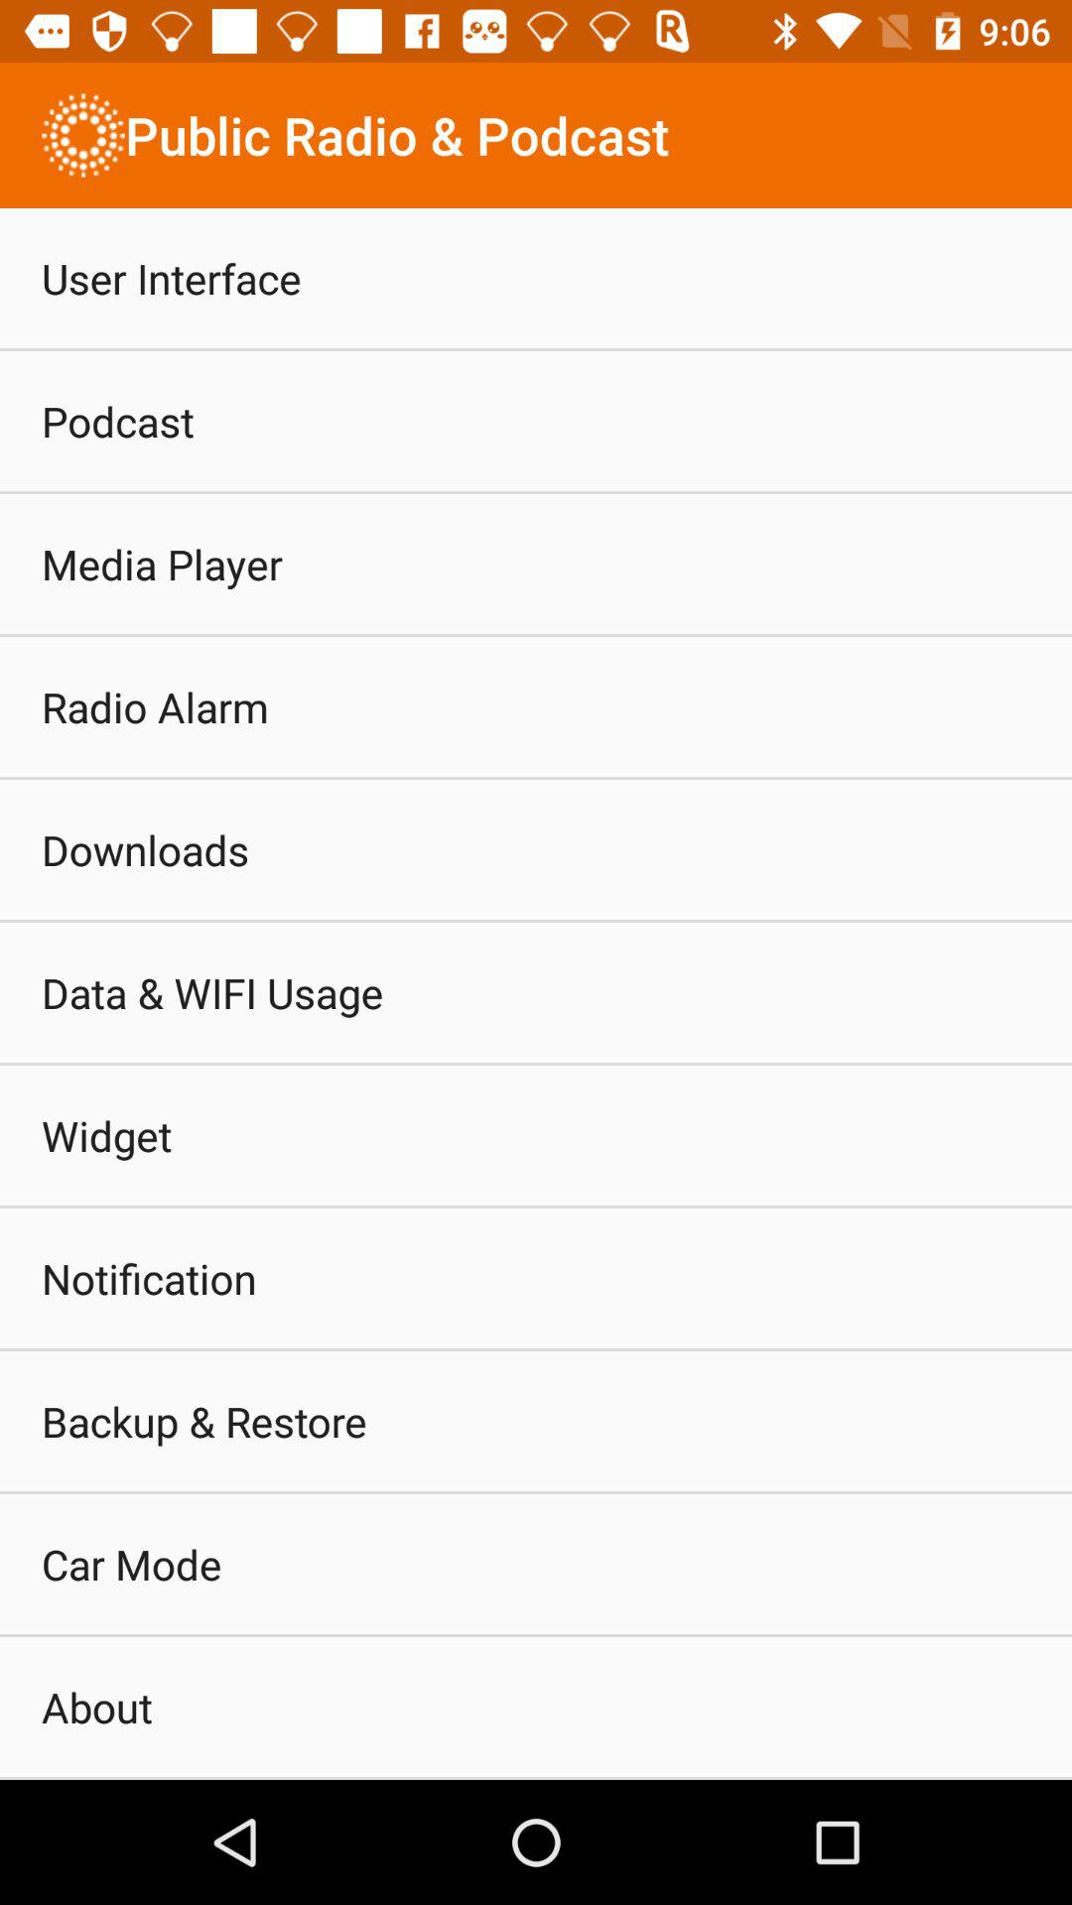  Describe the element at coordinates (131, 1564) in the screenshot. I see `launch the icon above about item` at that location.